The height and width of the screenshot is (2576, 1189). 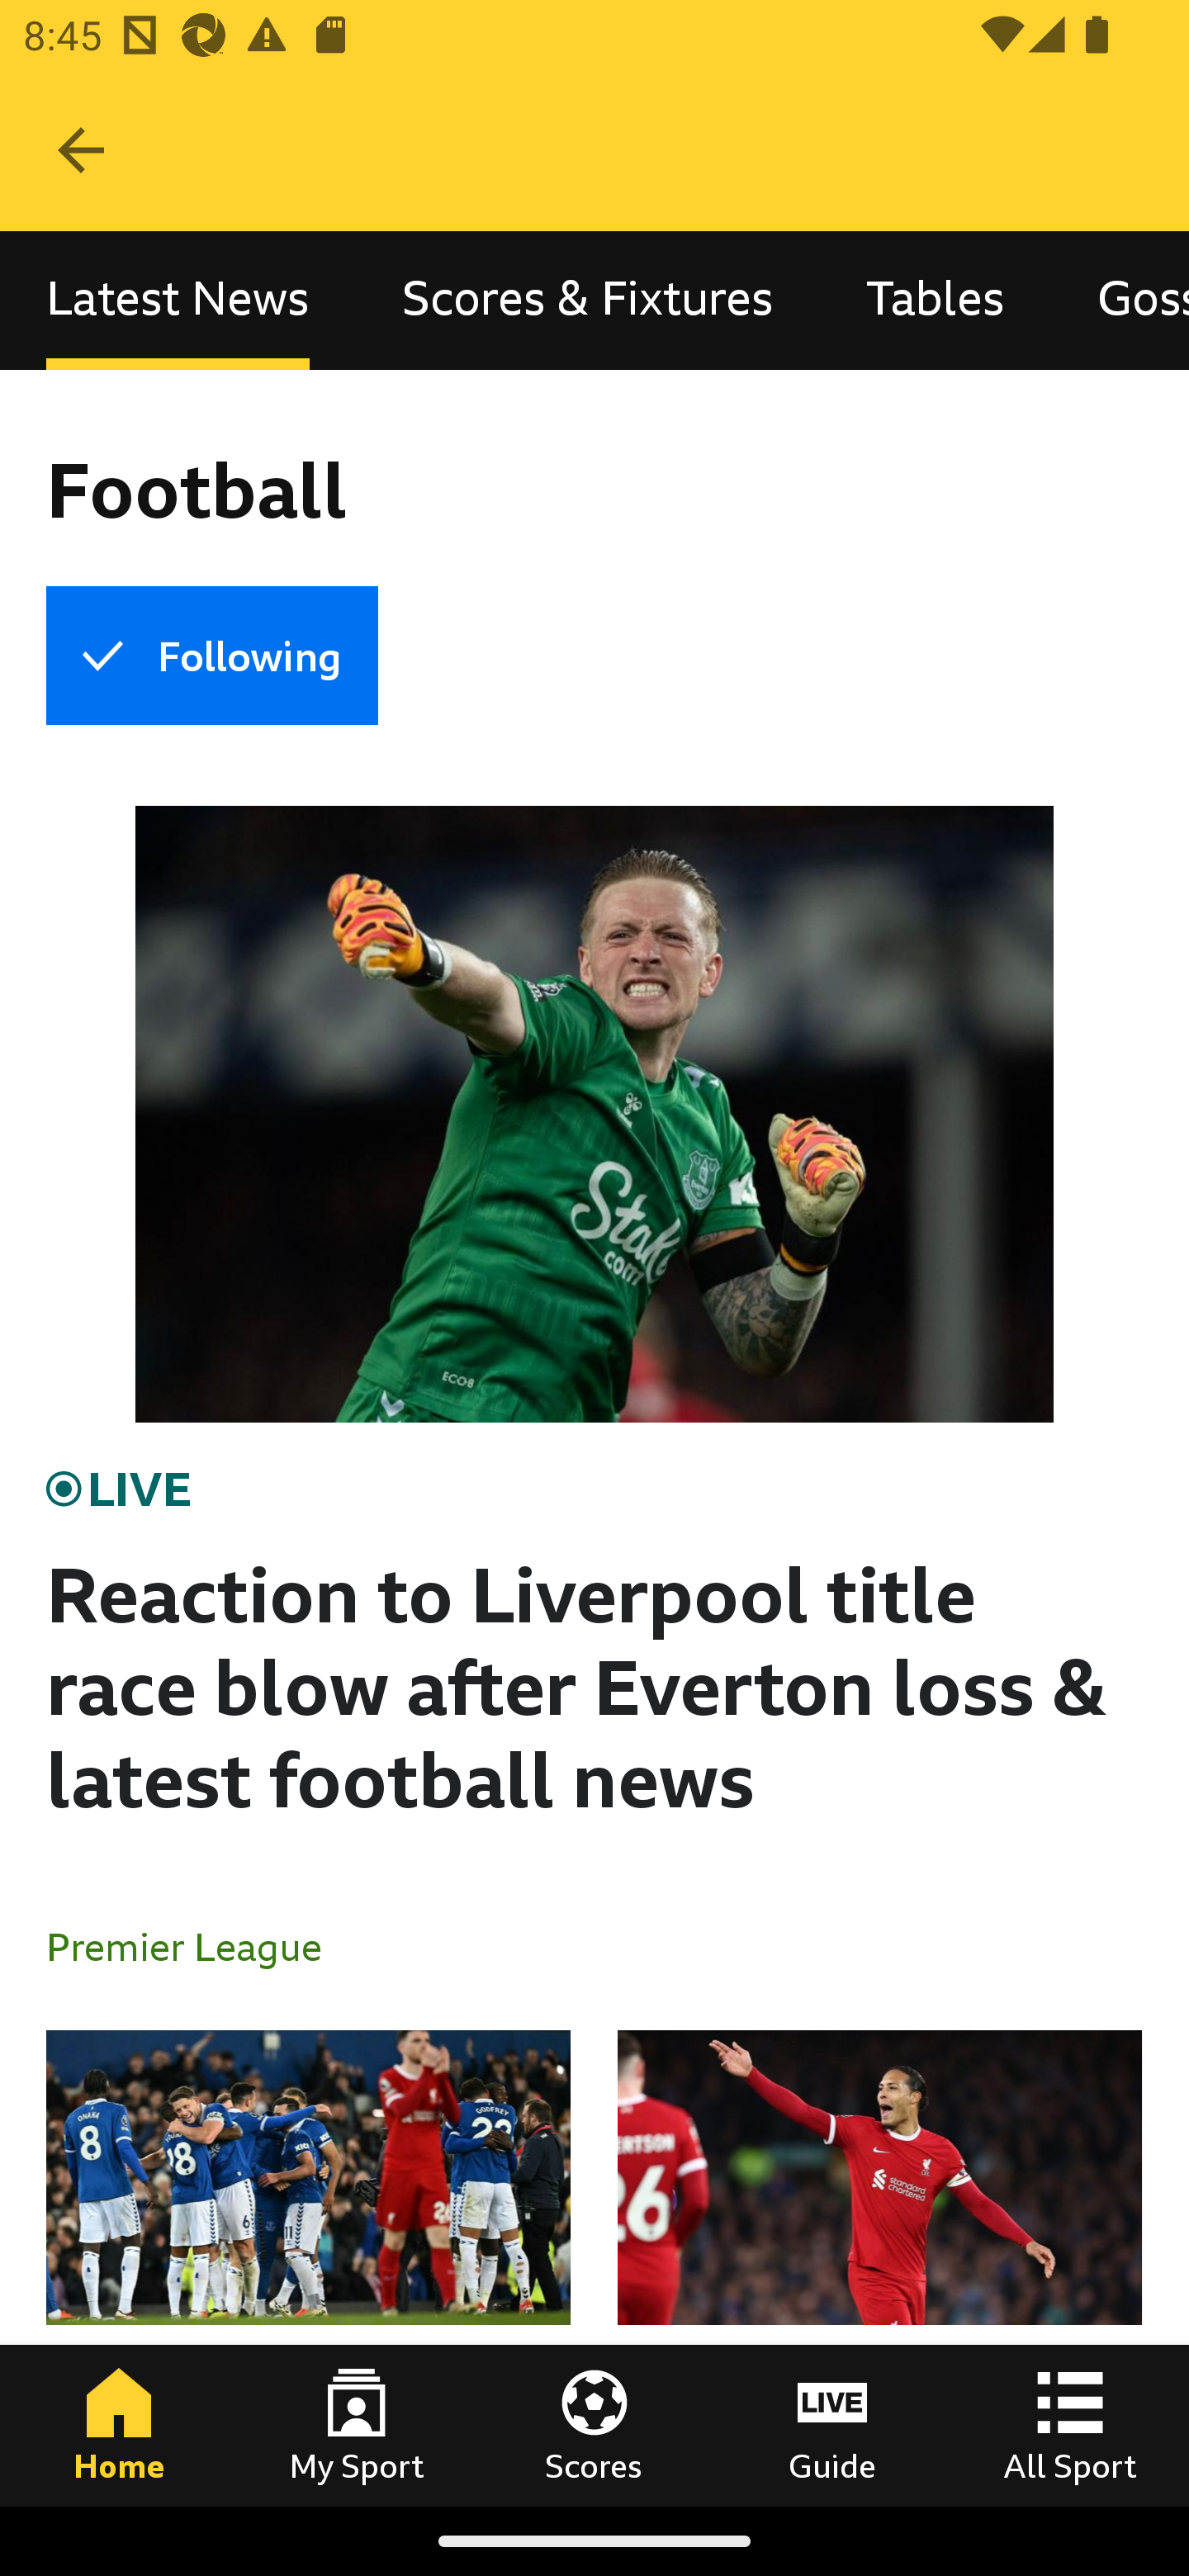 I want to click on Tables, so click(x=935, y=301).